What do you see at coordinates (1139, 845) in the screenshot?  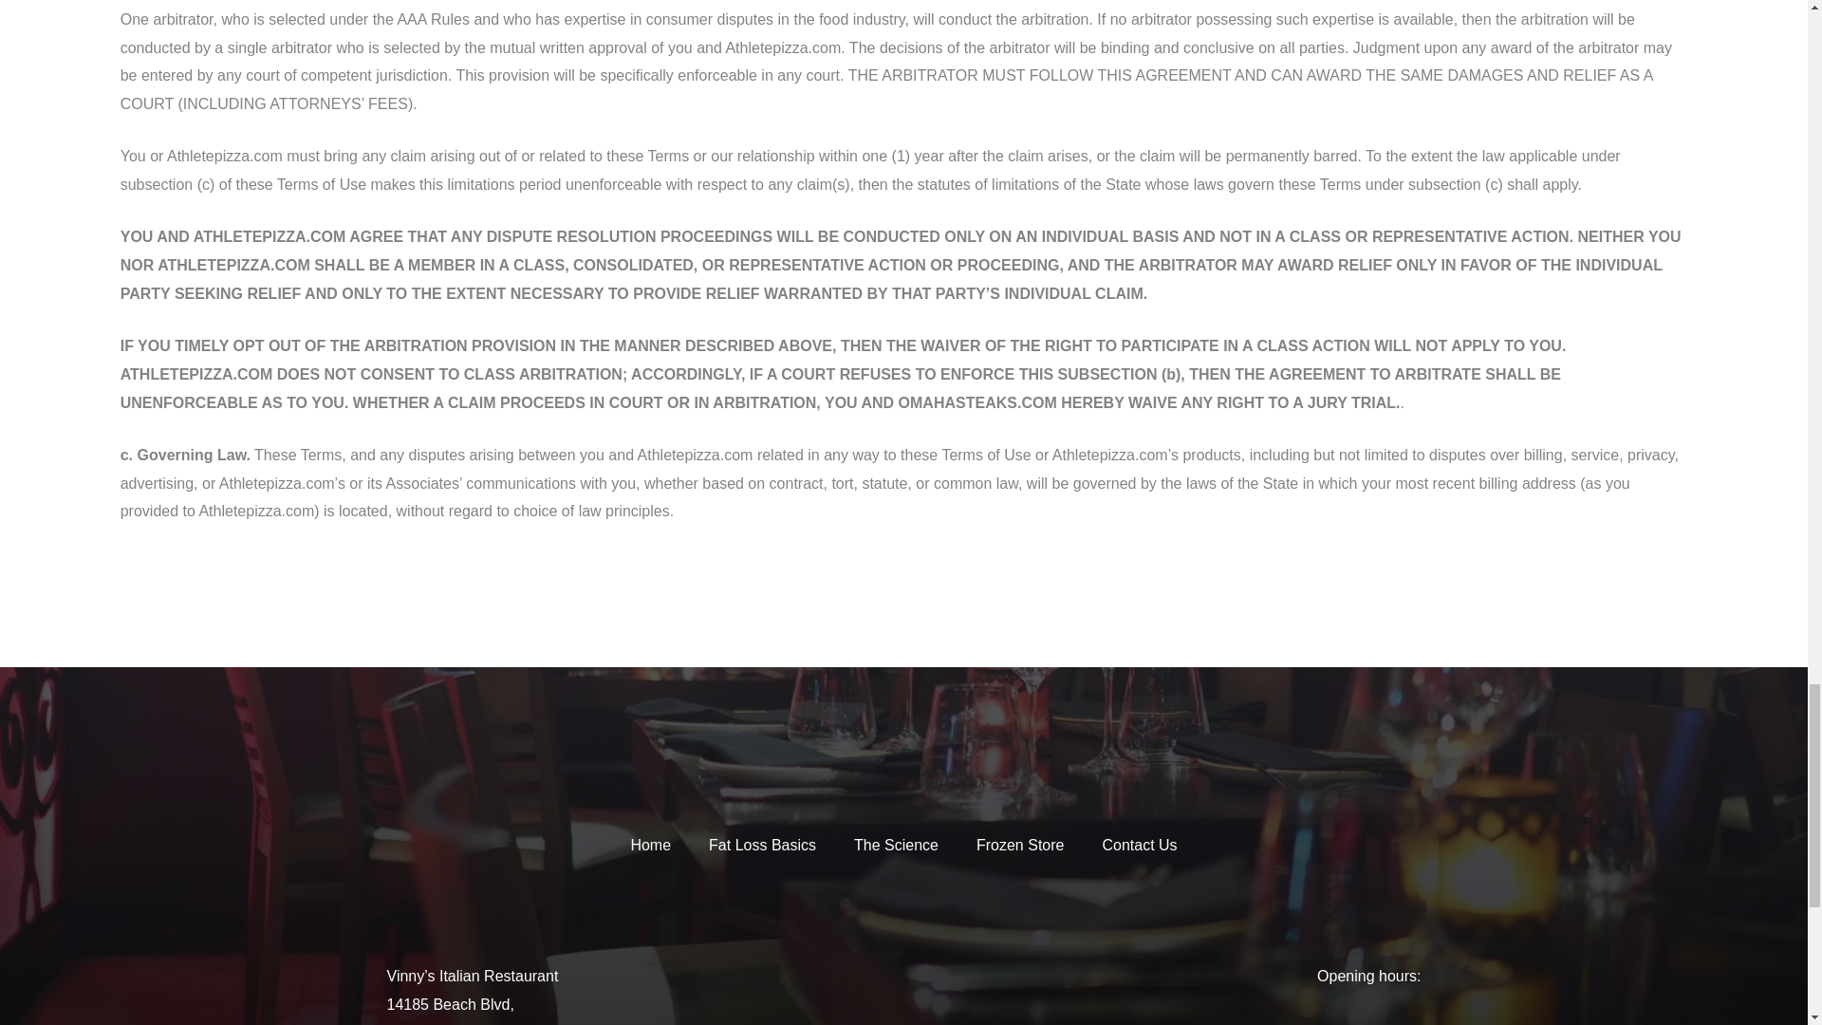 I see `Contact Us` at bounding box center [1139, 845].